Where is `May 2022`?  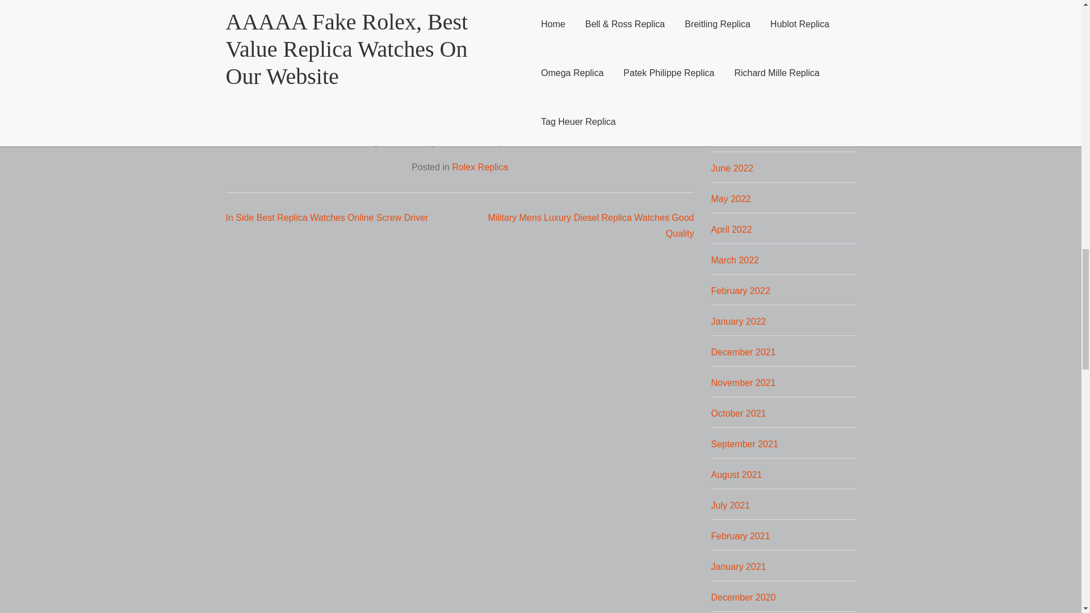
May 2022 is located at coordinates (730, 199).